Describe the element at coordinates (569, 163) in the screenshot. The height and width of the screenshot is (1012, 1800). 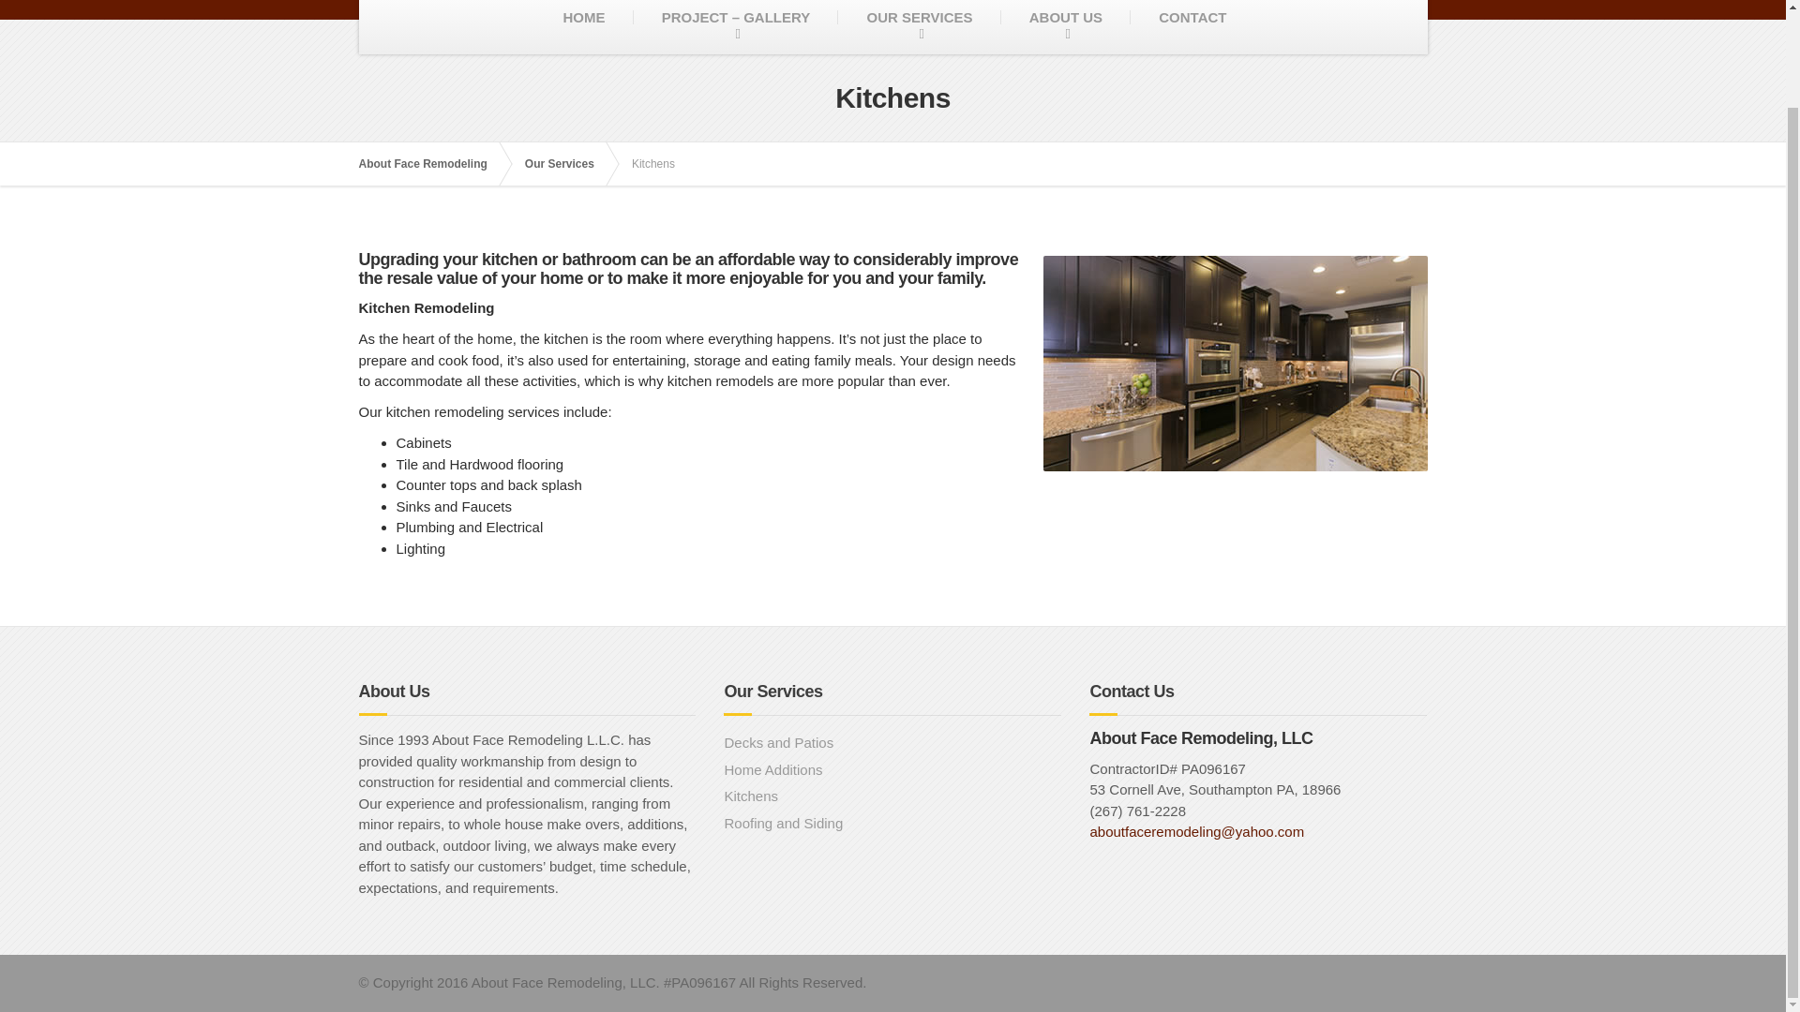
I see `Go to Our Services.` at that location.